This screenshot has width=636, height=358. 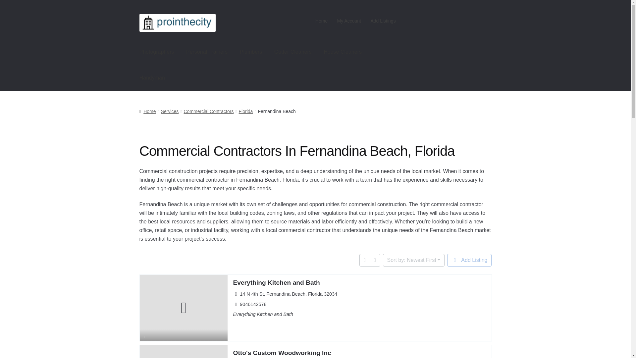 What do you see at coordinates (349, 21) in the screenshot?
I see `My Account` at bounding box center [349, 21].